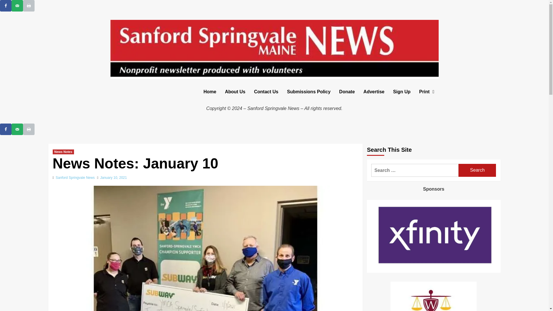 The width and height of the screenshot is (553, 311). I want to click on Sanford Springvale News, so click(75, 178).